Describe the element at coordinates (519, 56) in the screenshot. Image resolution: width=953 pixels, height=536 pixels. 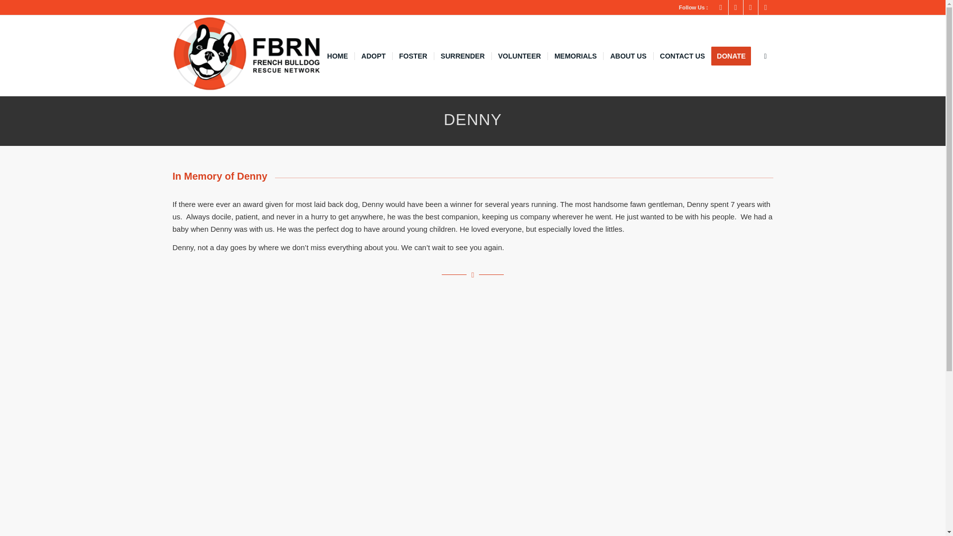
I see `VOLUNTEER` at that location.